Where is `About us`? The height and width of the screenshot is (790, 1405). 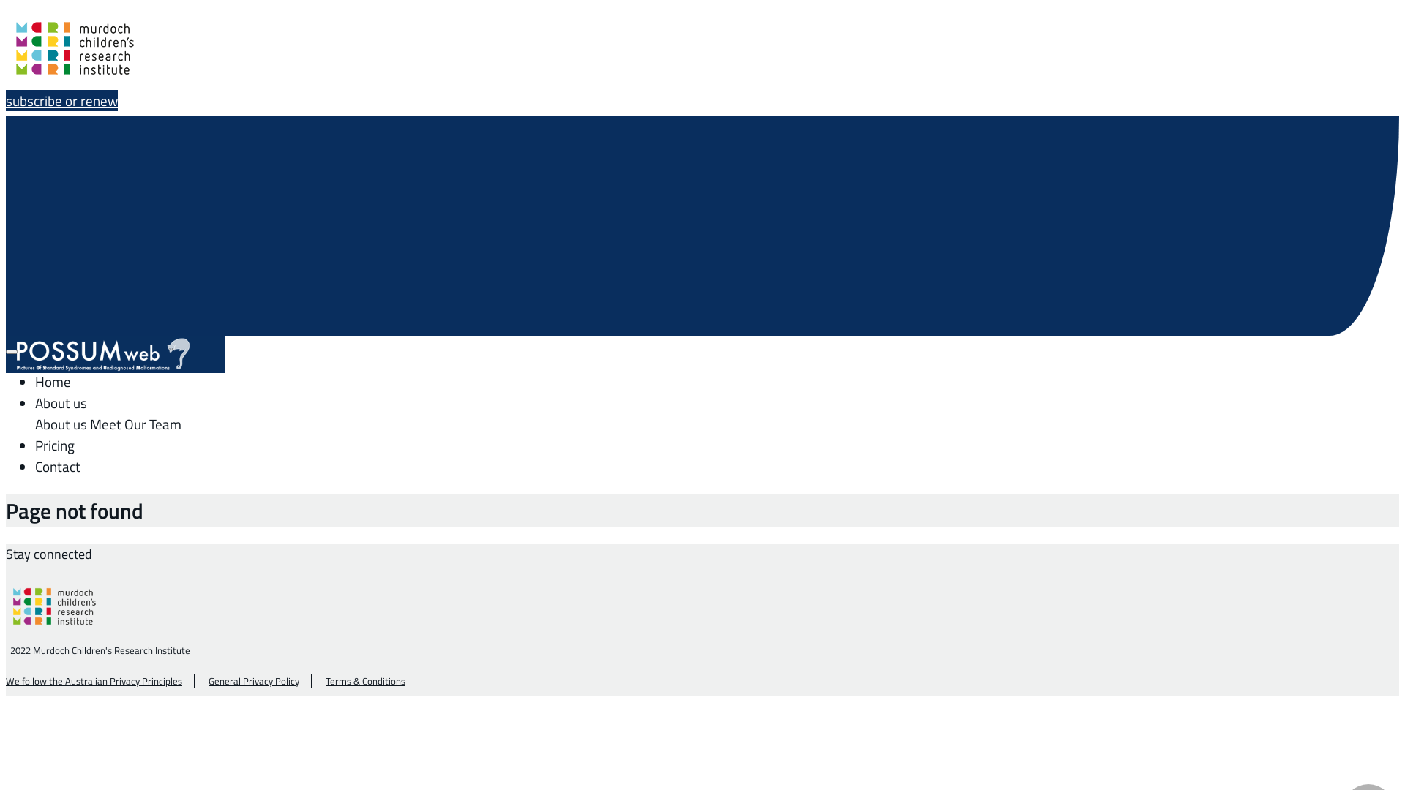 About us is located at coordinates (61, 402).